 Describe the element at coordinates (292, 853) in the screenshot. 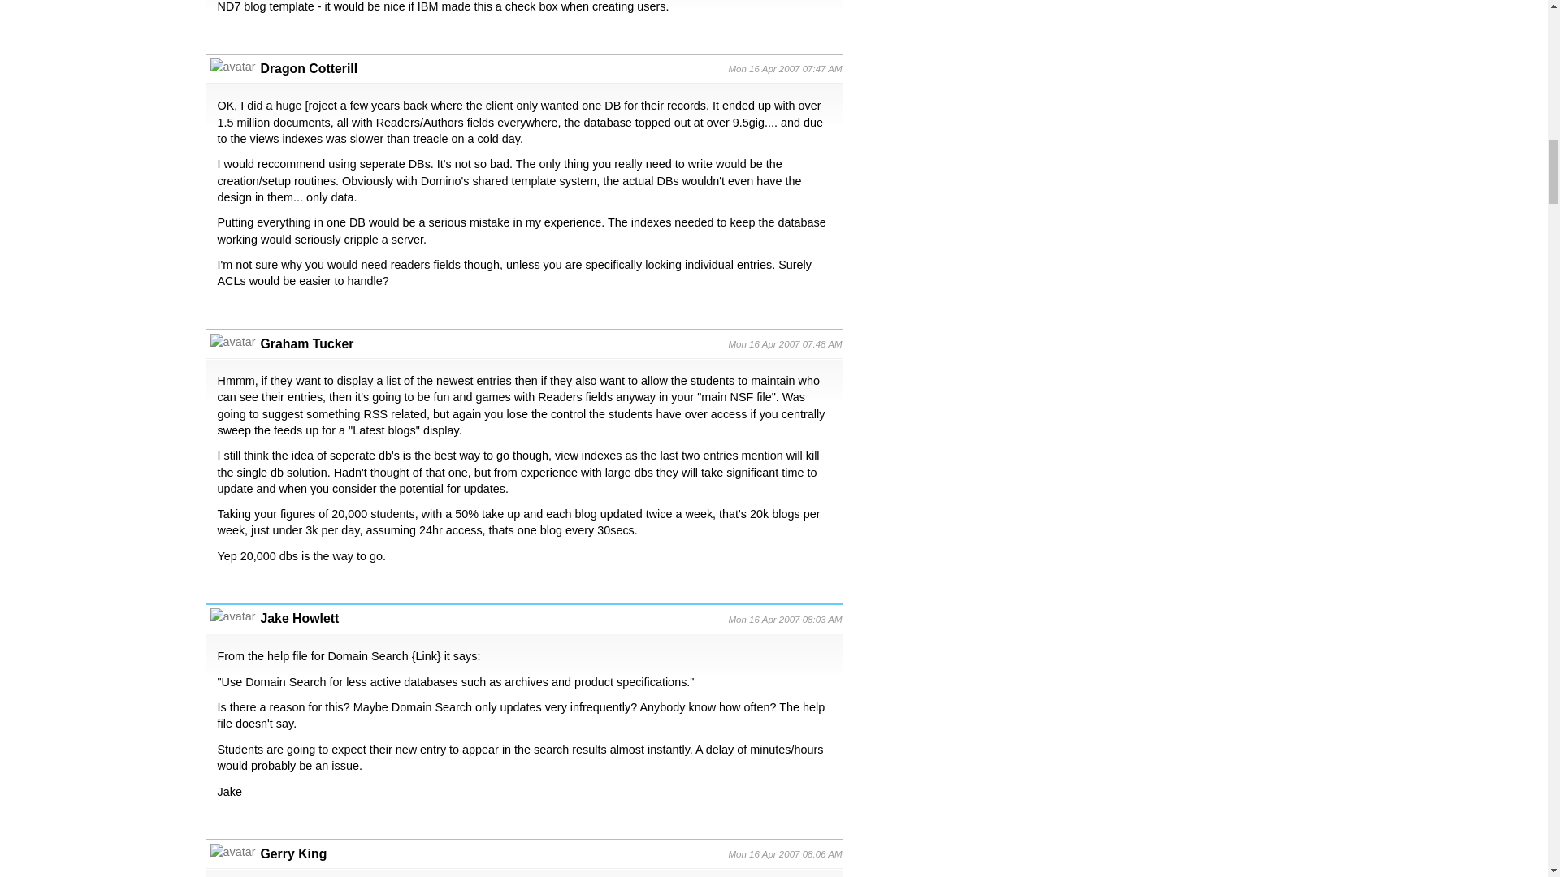

I see `Click to Email` at that location.